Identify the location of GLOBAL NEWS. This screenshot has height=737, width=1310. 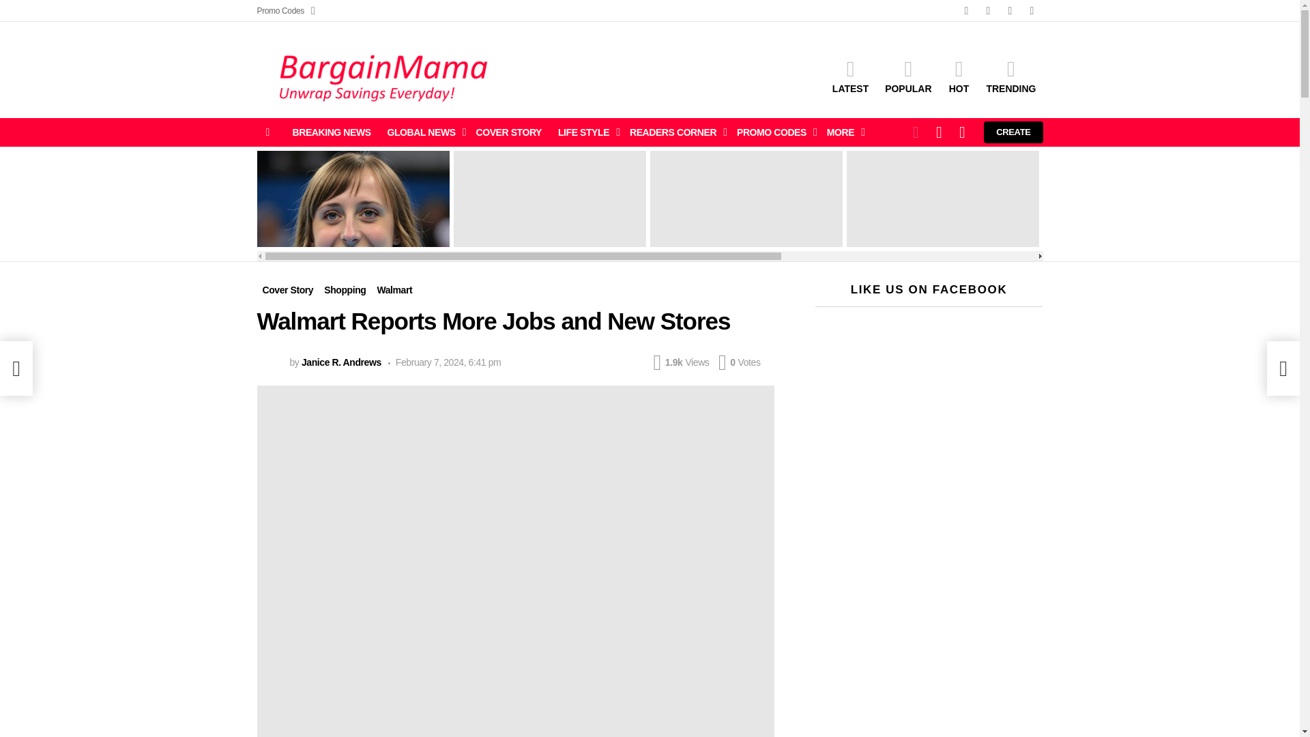
(423, 132).